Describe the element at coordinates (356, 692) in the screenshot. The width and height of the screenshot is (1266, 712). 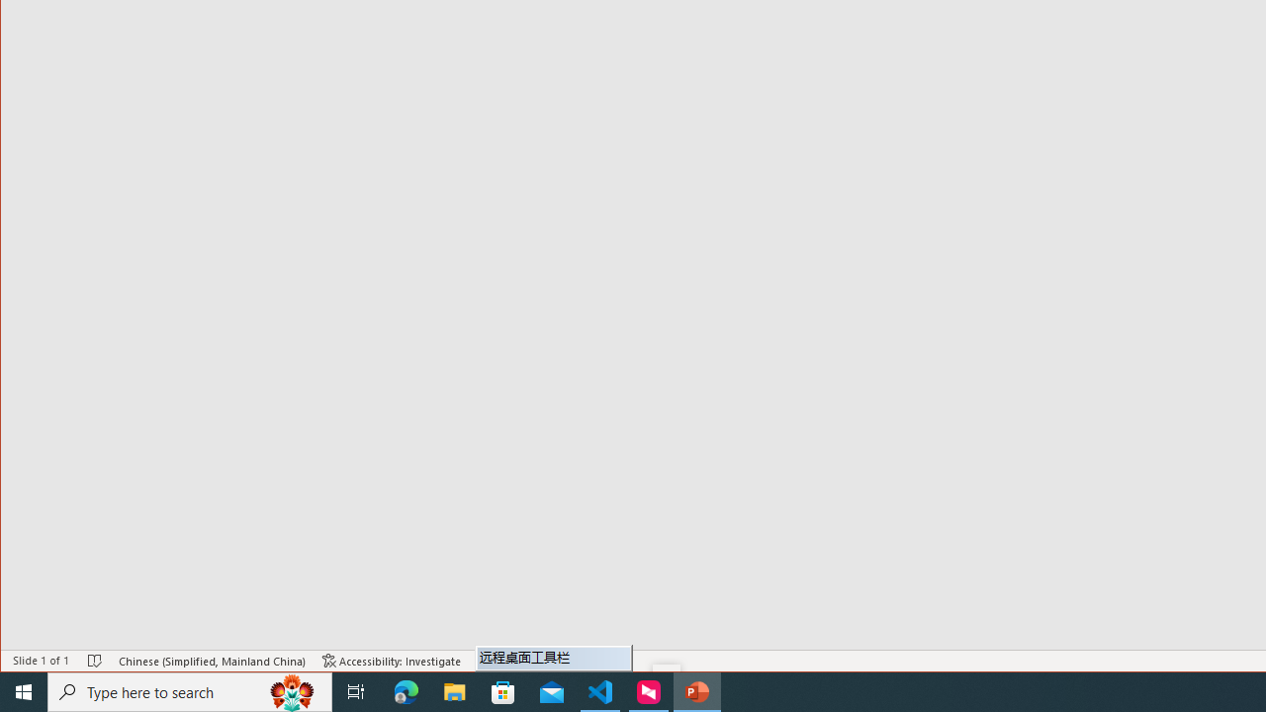
I see `Task View` at that location.